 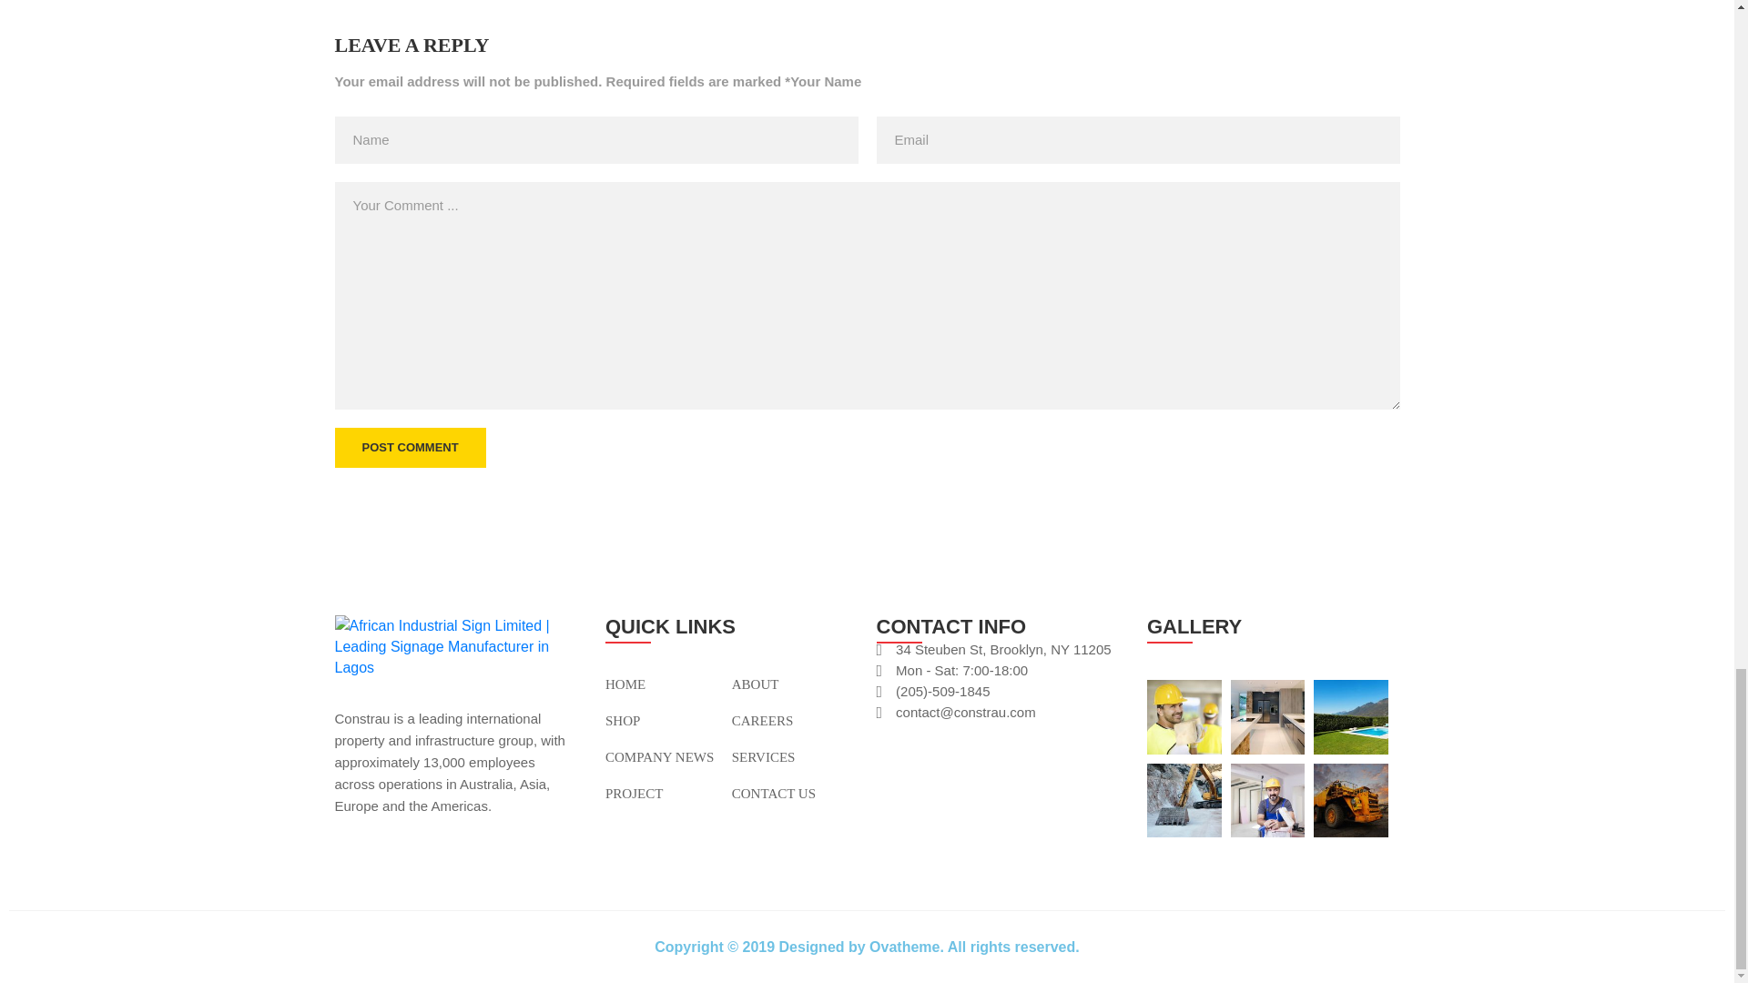 I want to click on HOME, so click(x=625, y=684).